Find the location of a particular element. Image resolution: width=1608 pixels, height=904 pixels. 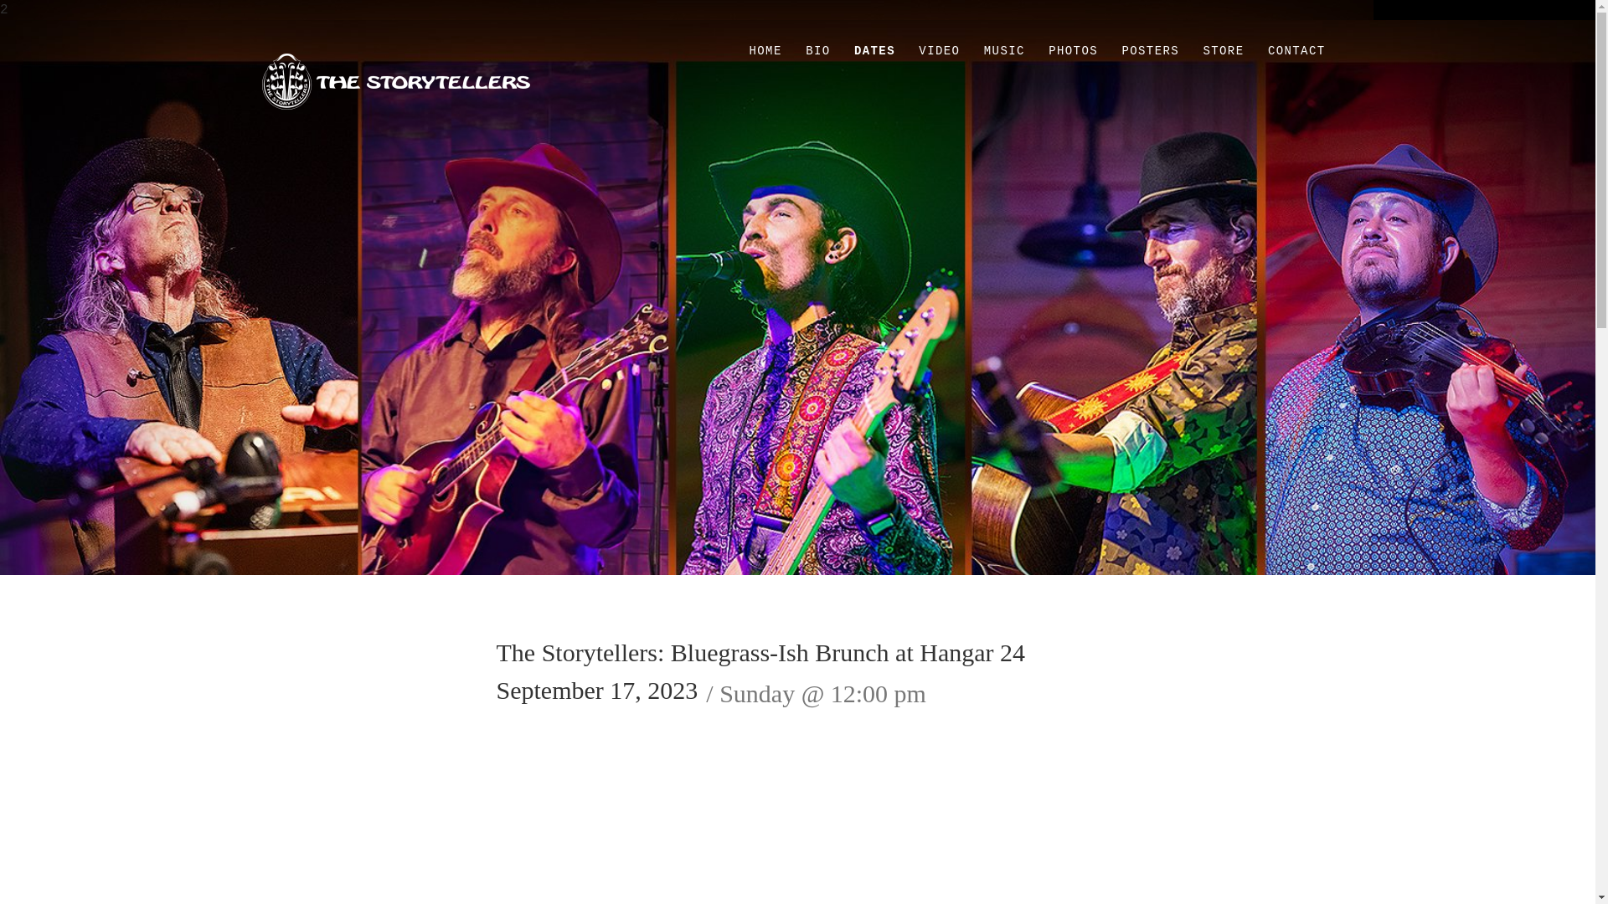

STORE is located at coordinates (1223, 51).